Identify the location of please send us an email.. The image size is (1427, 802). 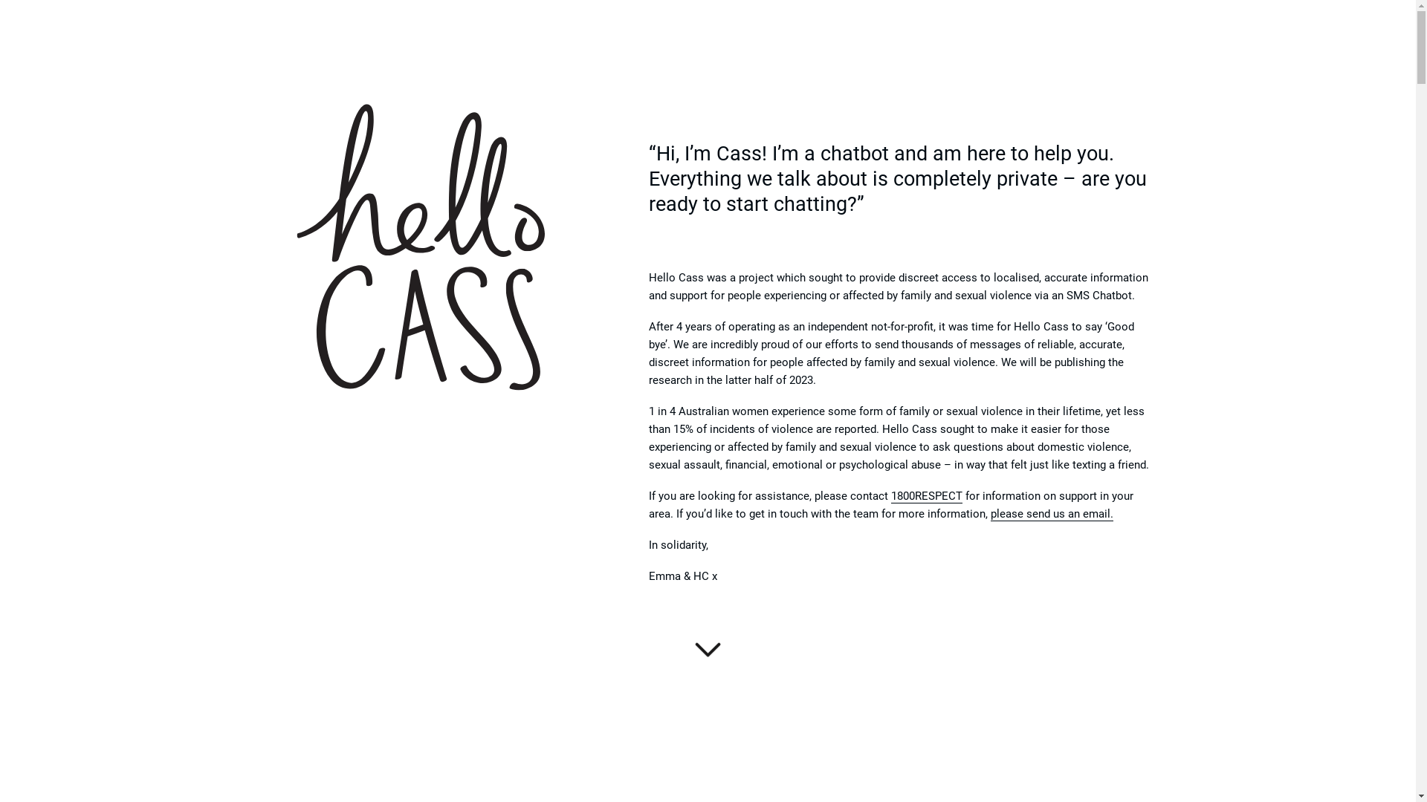
(1051, 514).